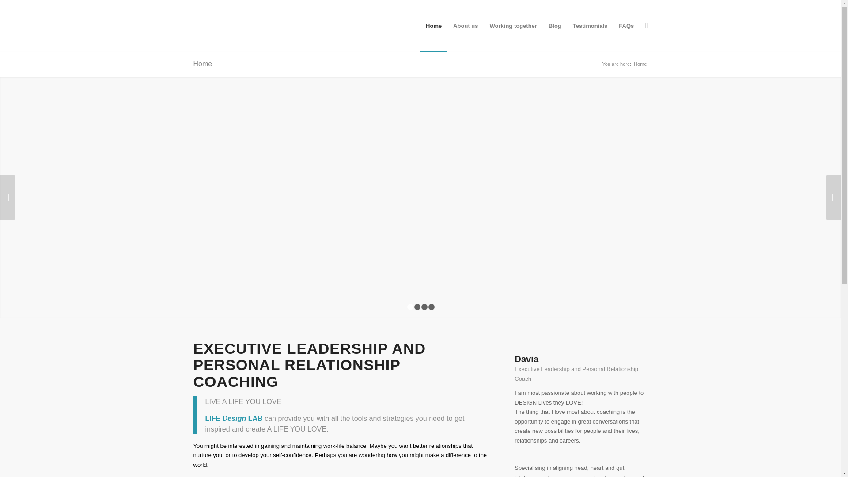  I want to click on 4, so click(431, 307).